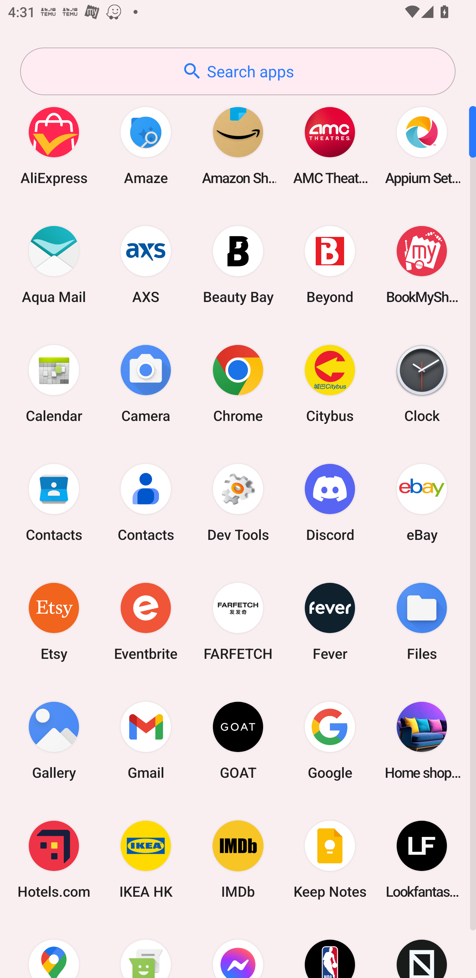  What do you see at coordinates (54, 502) in the screenshot?
I see `Contacts` at bounding box center [54, 502].